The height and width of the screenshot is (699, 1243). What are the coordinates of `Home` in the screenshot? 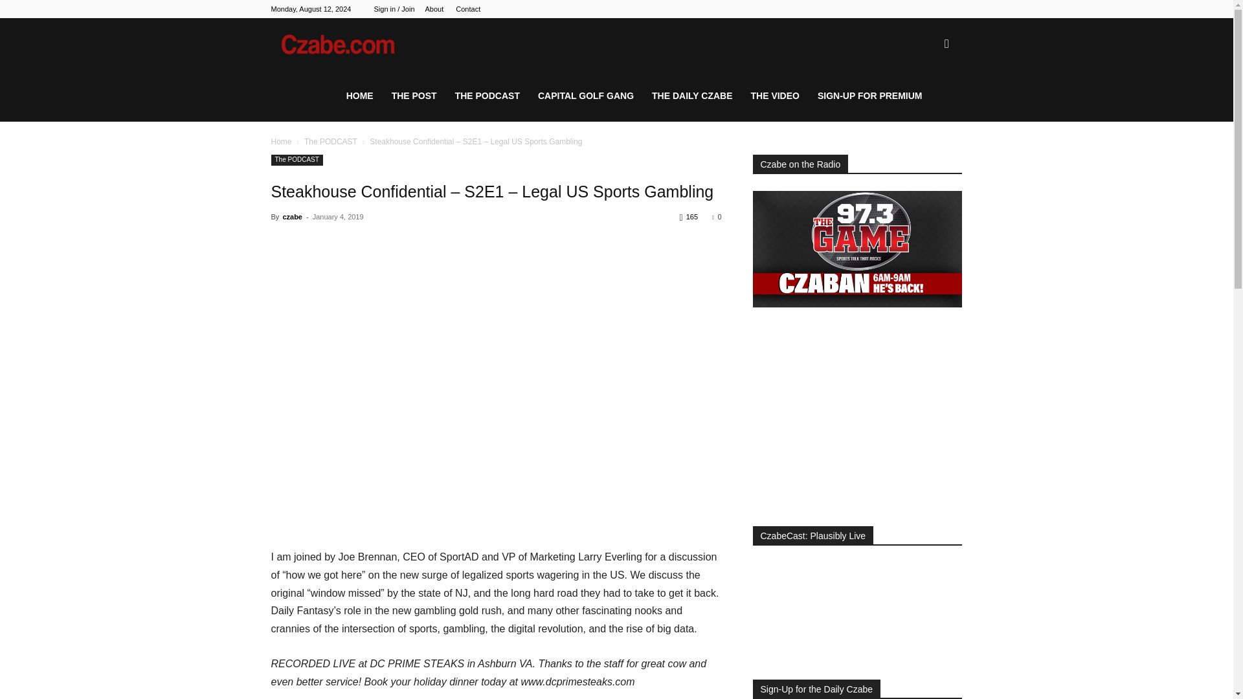 It's located at (281, 141).